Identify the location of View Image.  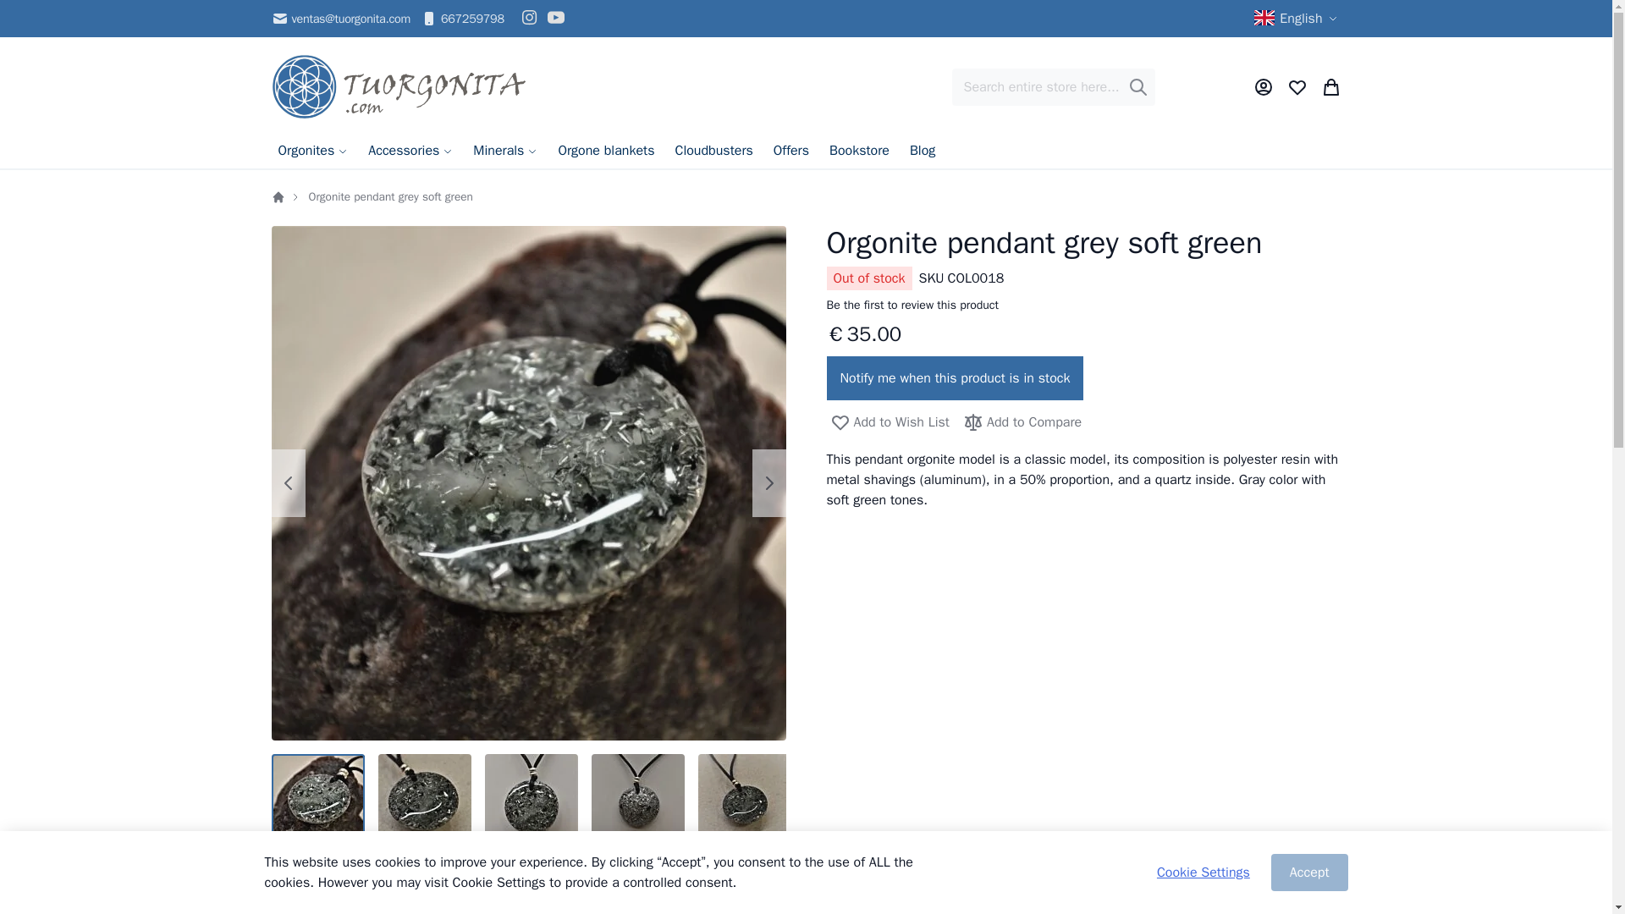
(317, 801).